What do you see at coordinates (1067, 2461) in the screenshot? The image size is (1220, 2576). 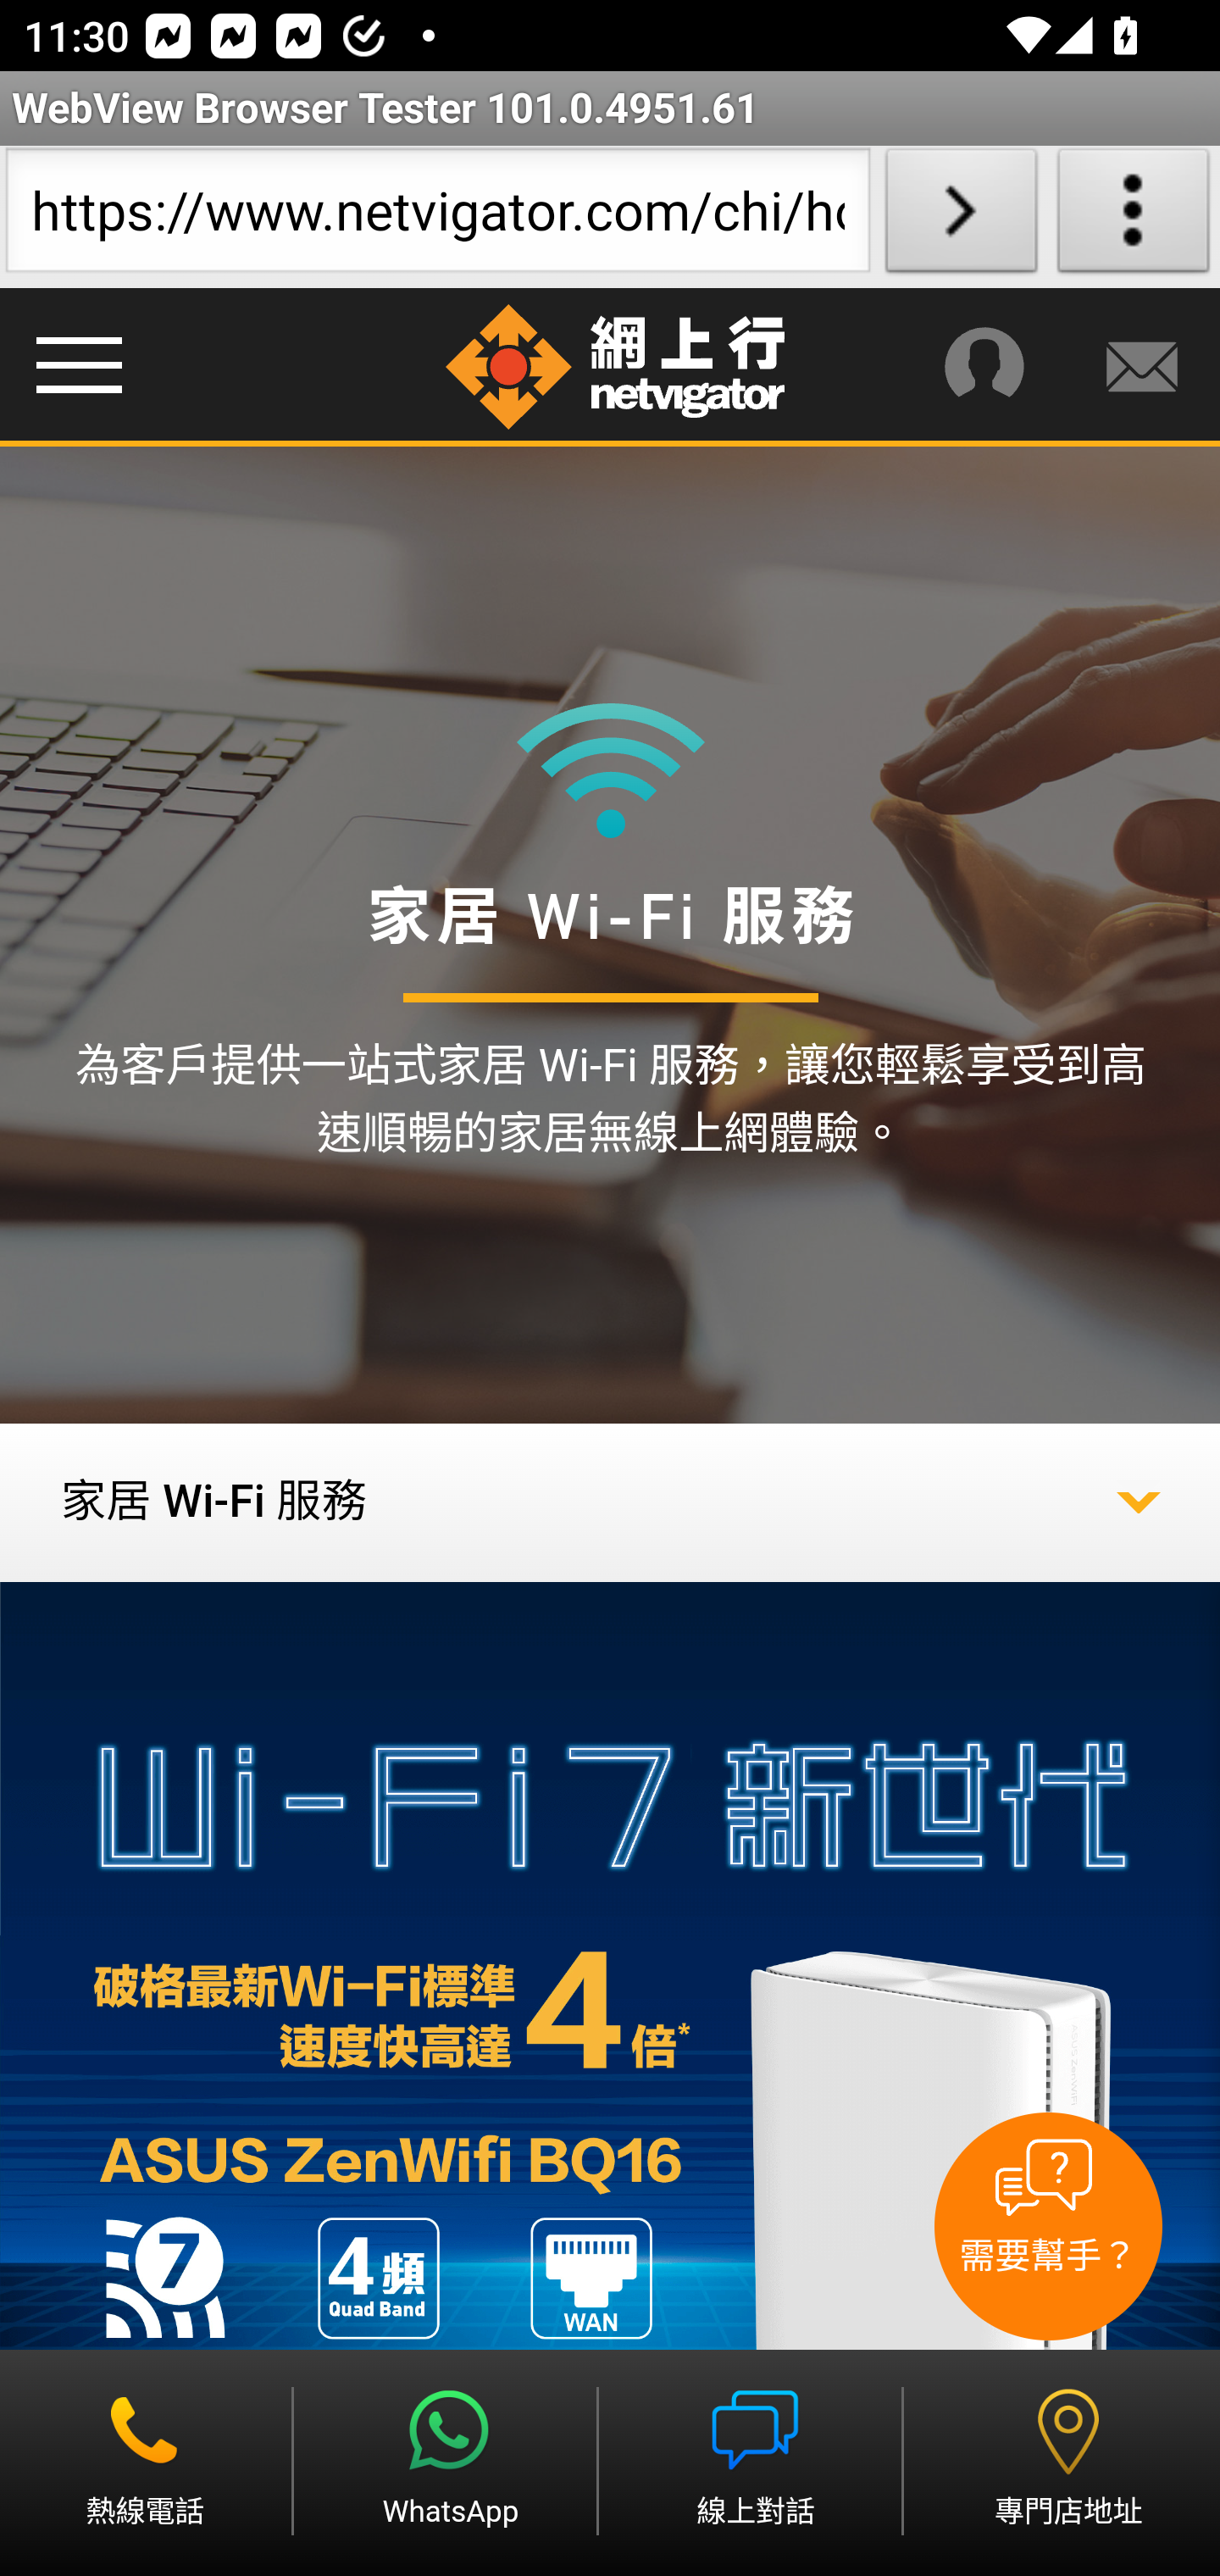 I see `專門店地址 專門店地址 專門店地址 專門店地址` at bounding box center [1067, 2461].